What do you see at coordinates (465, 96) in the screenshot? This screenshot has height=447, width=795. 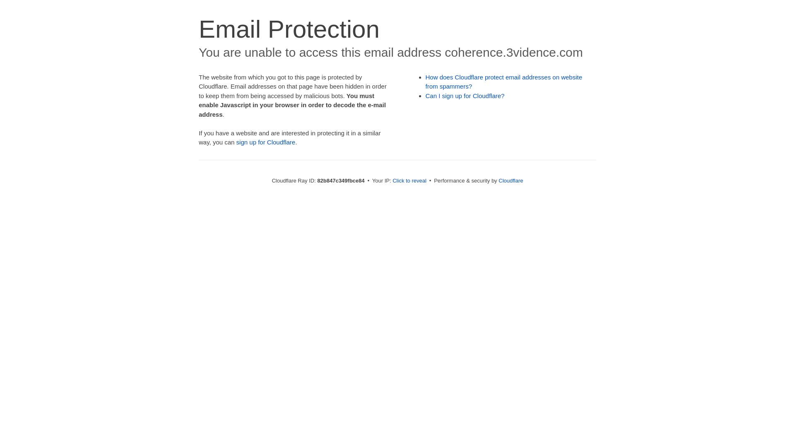 I see `Can I sign up for Cloudflare?` at bounding box center [465, 96].